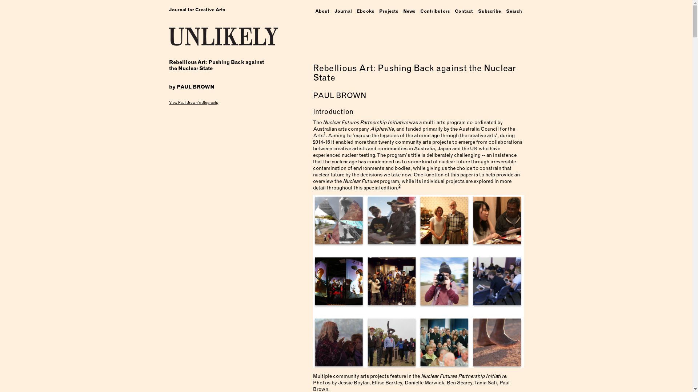 The image size is (698, 392). I want to click on Journal for Creative Arts, so click(197, 10).